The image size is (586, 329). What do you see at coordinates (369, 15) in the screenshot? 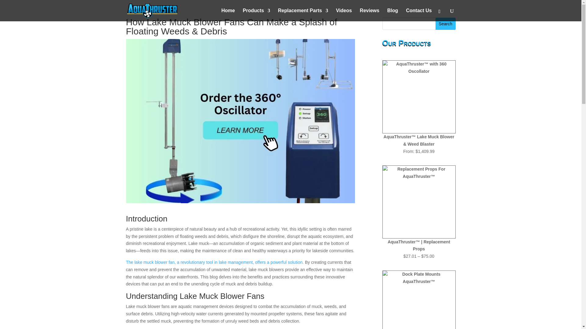
I see `Reviews` at bounding box center [369, 15].